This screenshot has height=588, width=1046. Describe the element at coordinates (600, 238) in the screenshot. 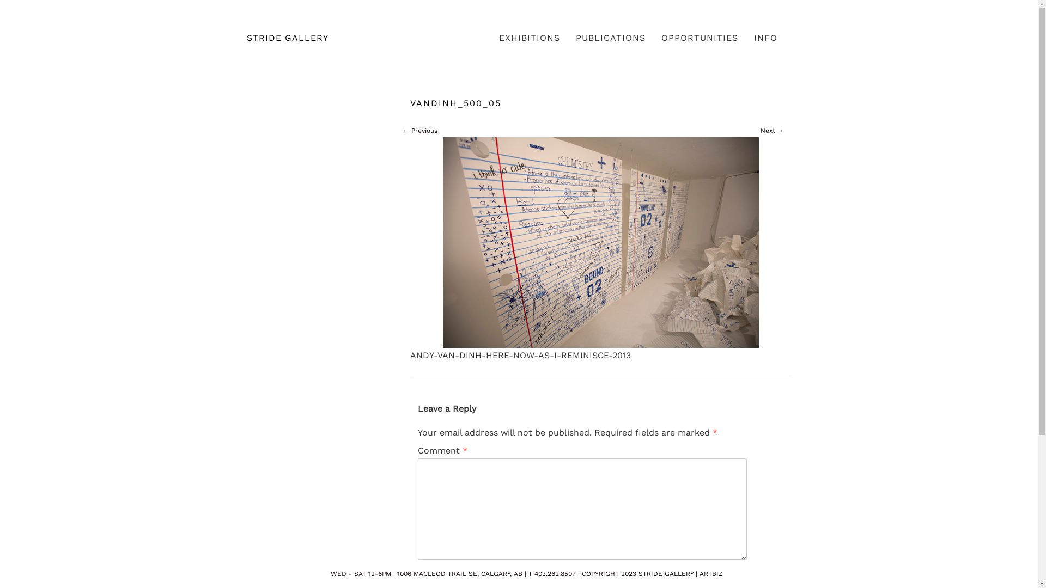

I see `vandinh_500_05` at that location.